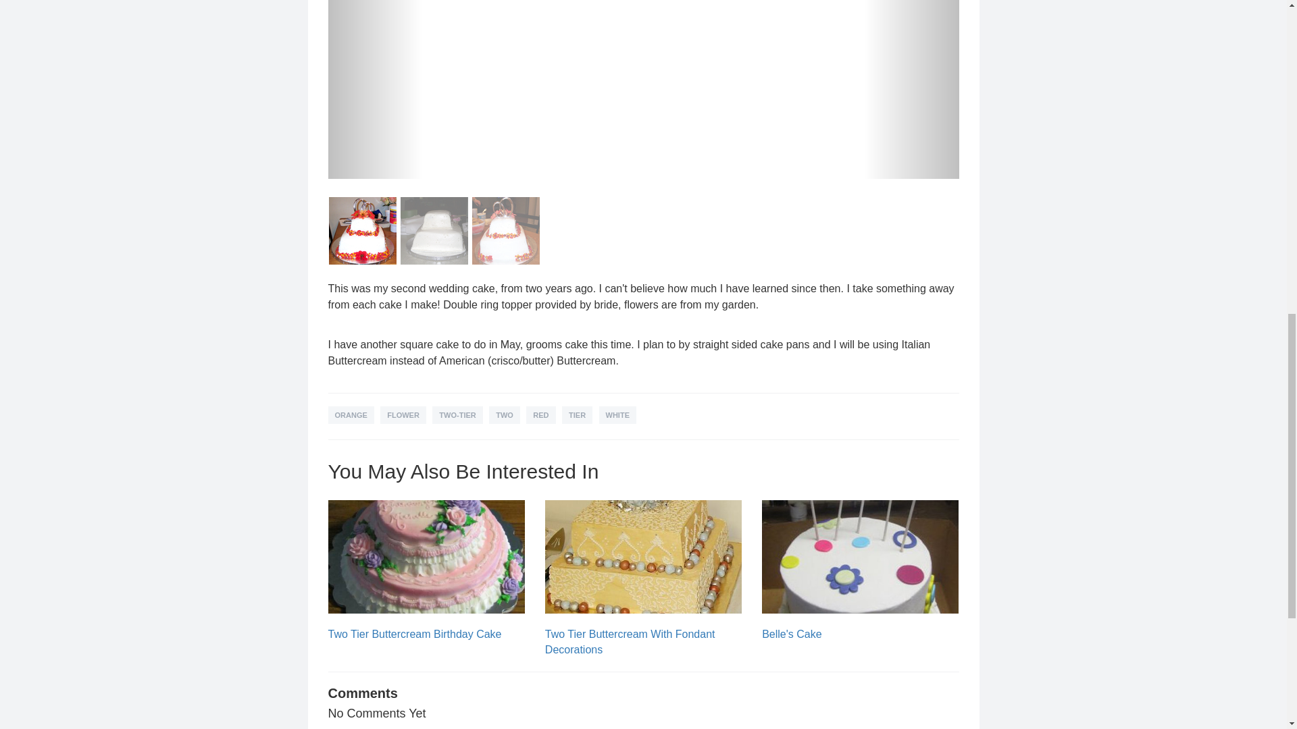 This screenshot has width=1297, height=729. Describe the element at coordinates (351, 414) in the screenshot. I see `ORANGE` at that location.